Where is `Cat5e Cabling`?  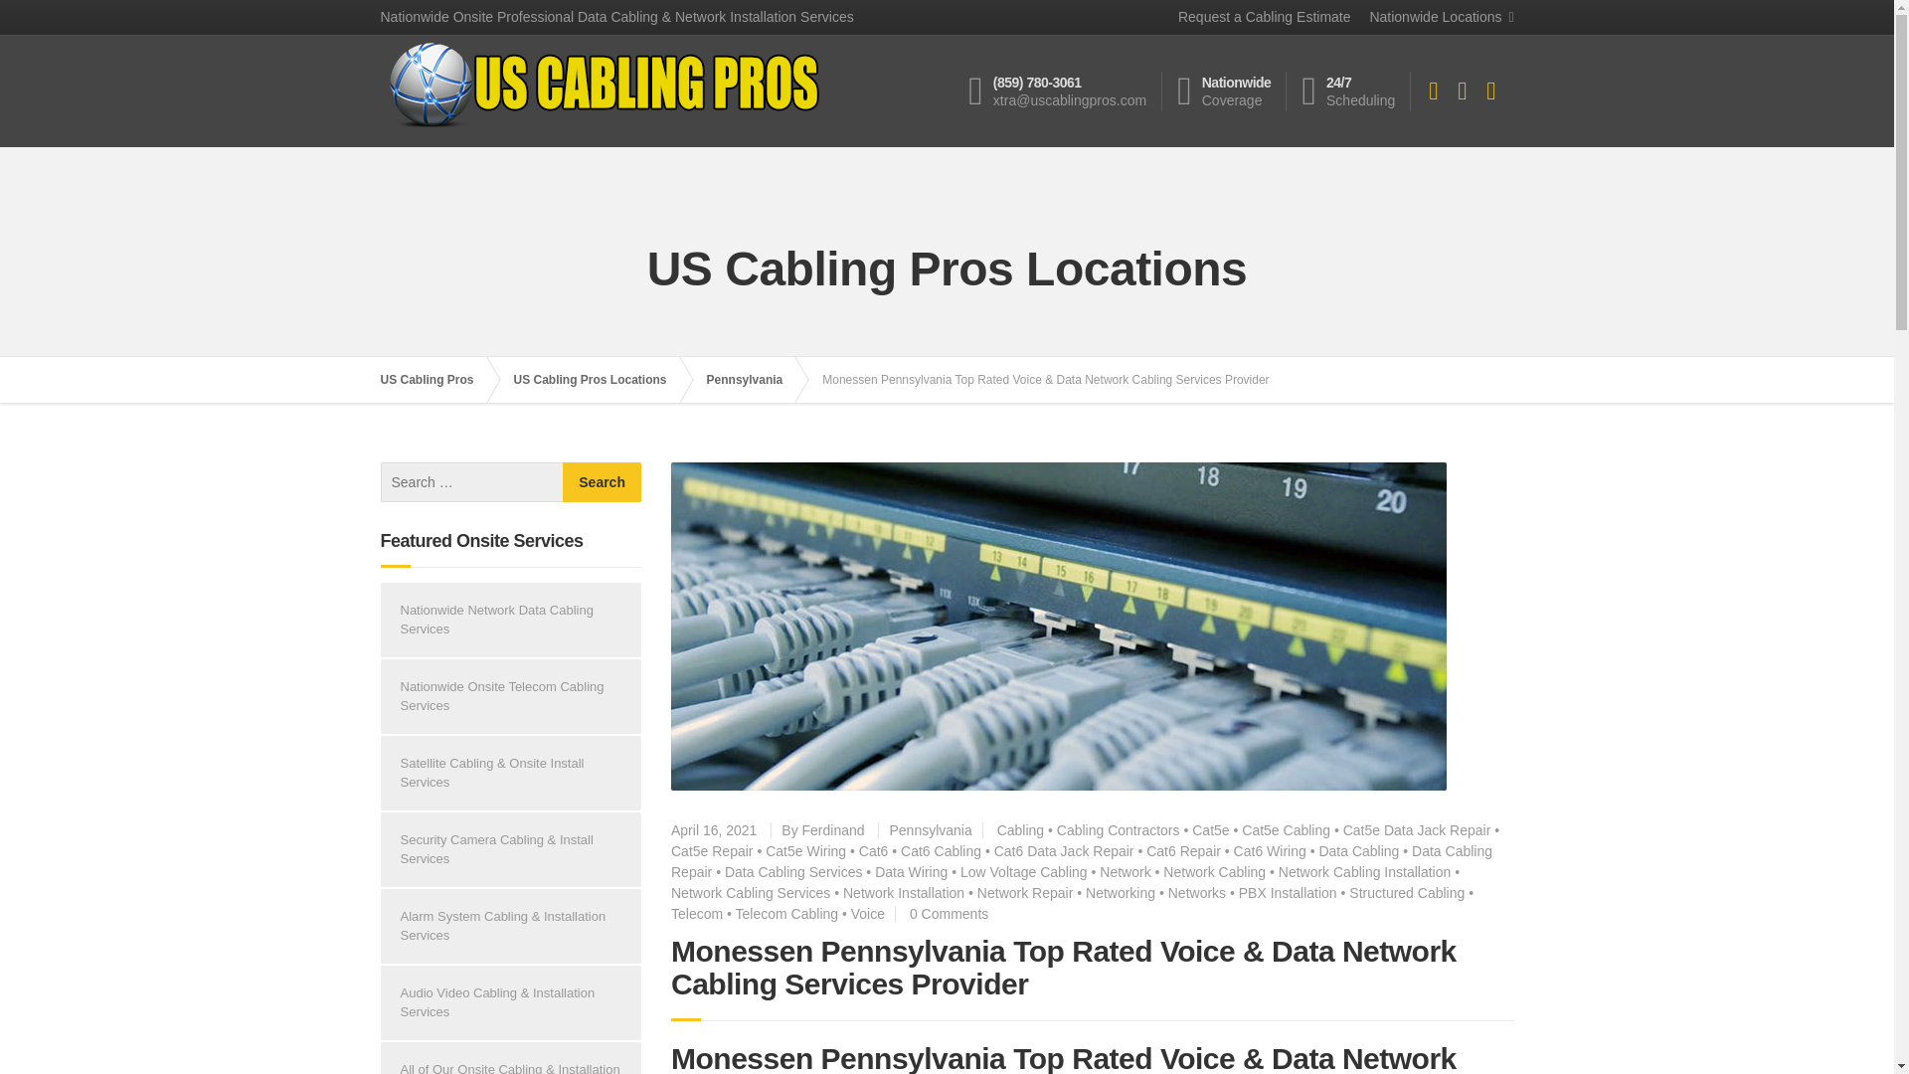
Cat5e Cabling is located at coordinates (1287, 830).